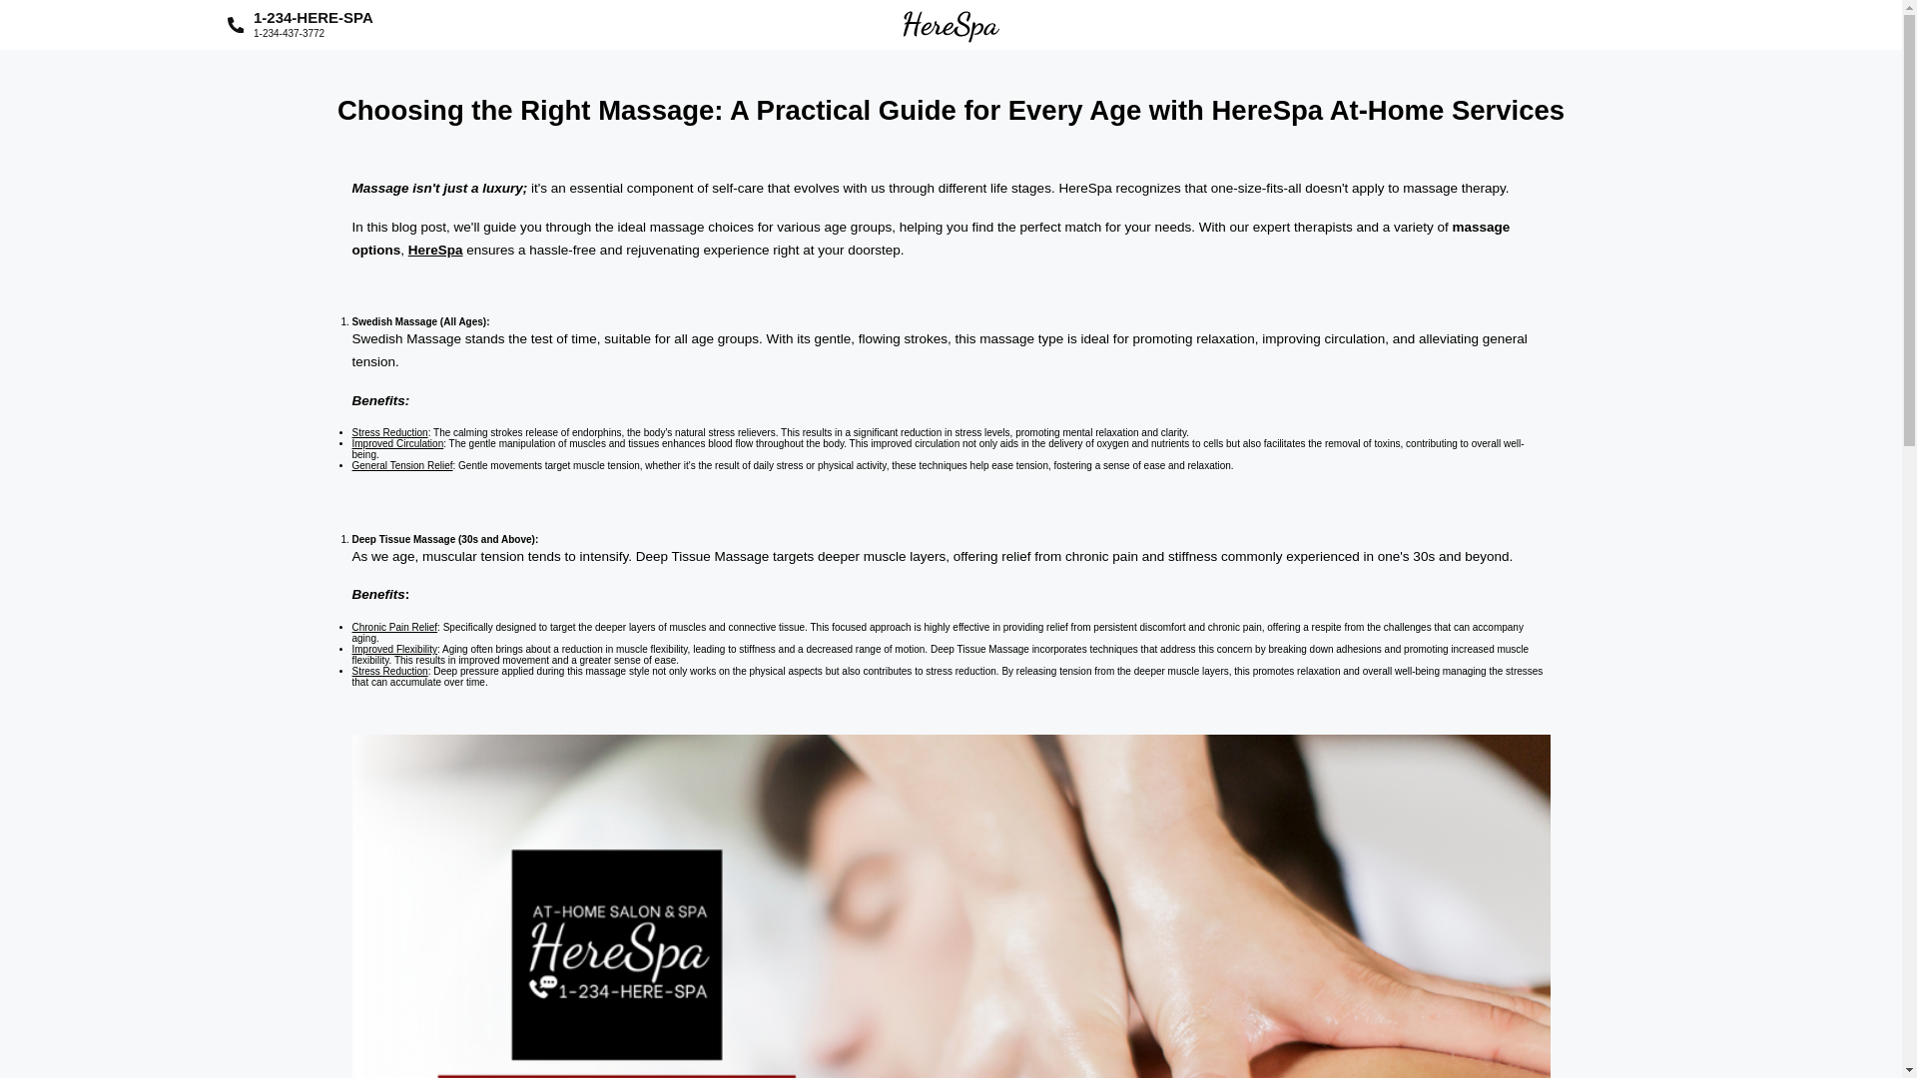 The image size is (1917, 1078). What do you see at coordinates (314, 24) in the screenshot?
I see `HereSpa` at bounding box center [314, 24].